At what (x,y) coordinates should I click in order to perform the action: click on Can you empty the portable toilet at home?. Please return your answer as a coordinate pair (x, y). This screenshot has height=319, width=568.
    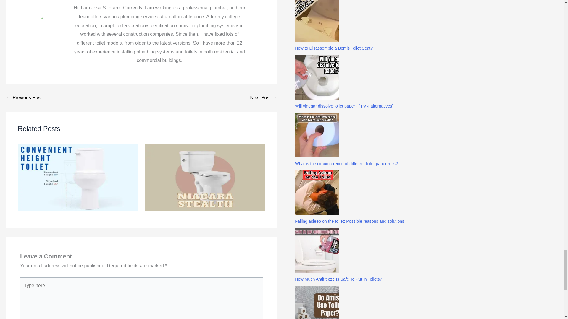
    Looking at the image, I should click on (263, 97).